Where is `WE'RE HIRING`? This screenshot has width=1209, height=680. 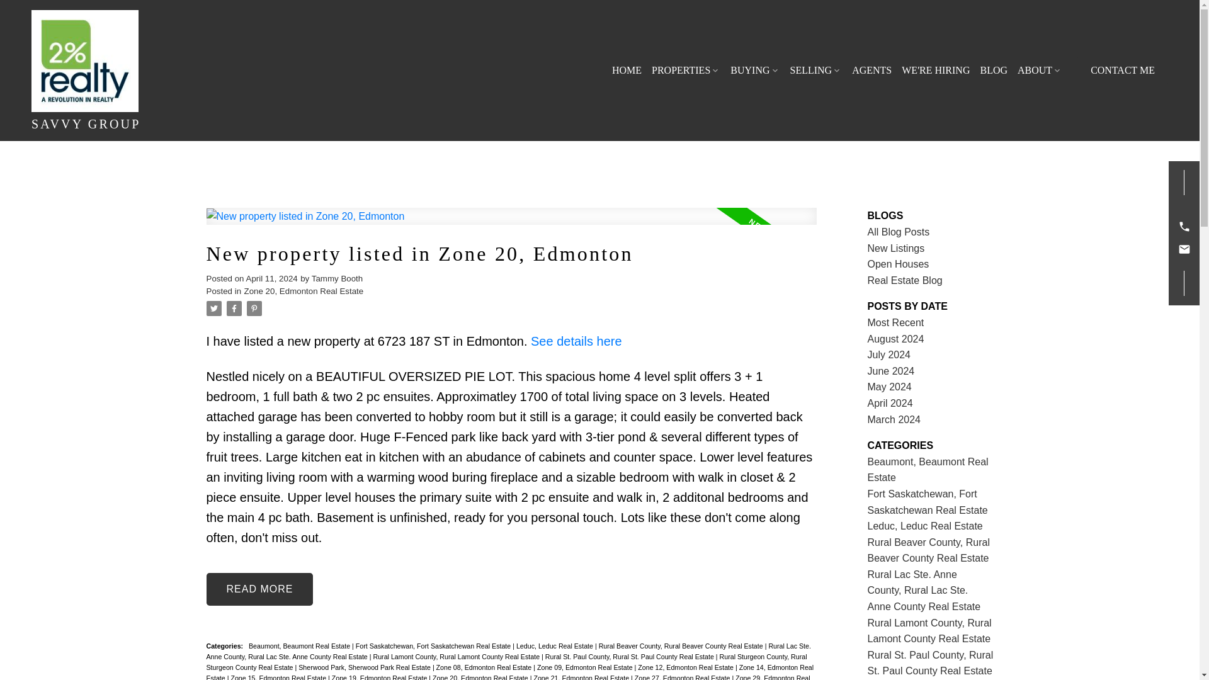
WE'RE HIRING is located at coordinates (936, 71).